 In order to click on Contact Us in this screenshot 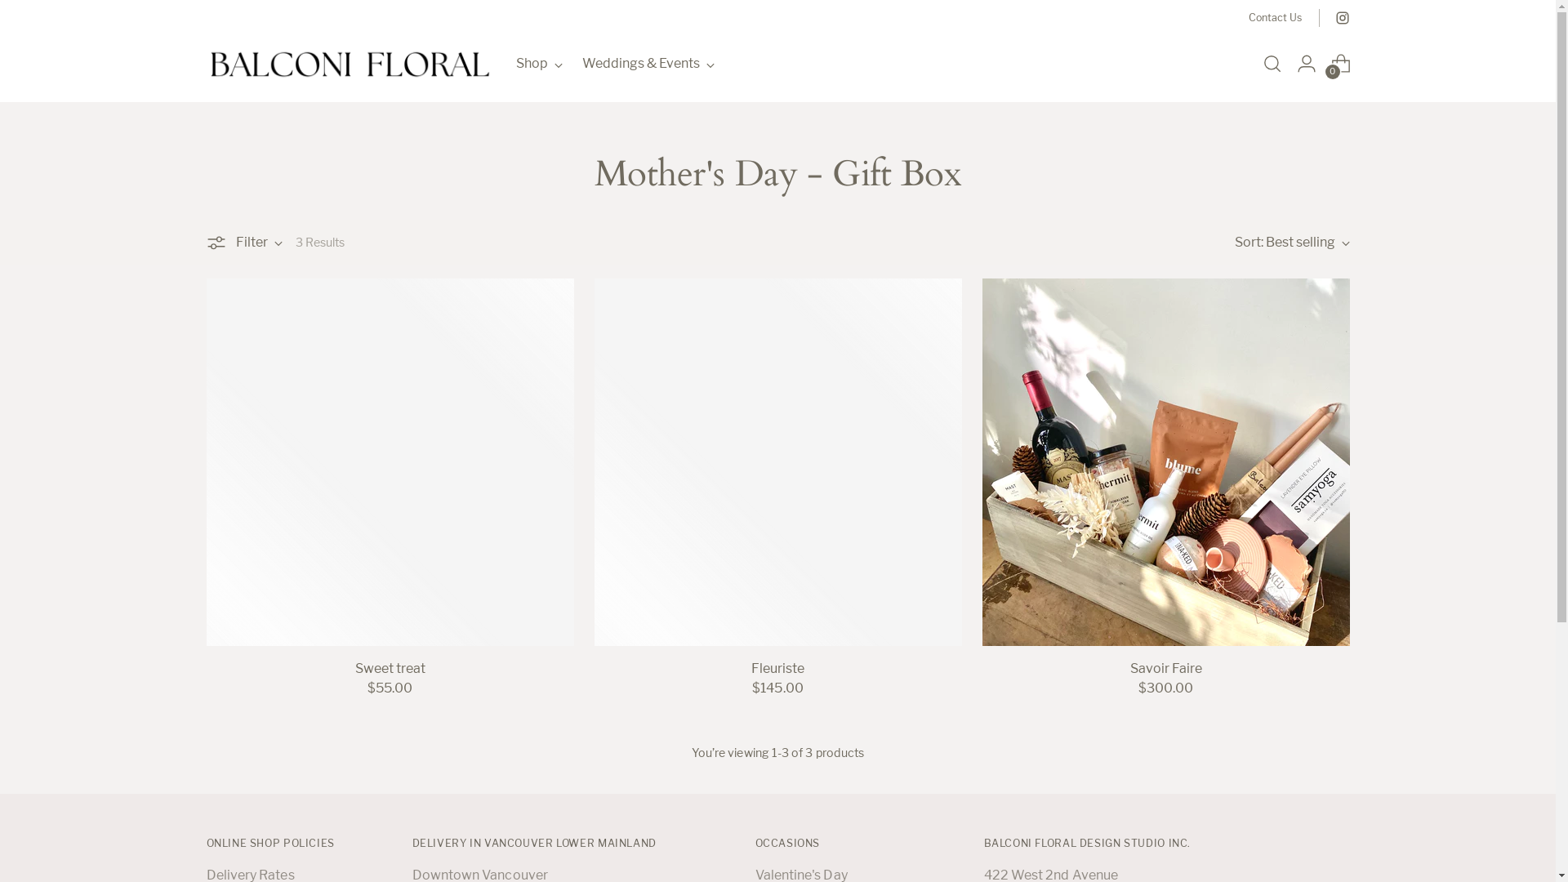, I will do `click(1276, 18)`.